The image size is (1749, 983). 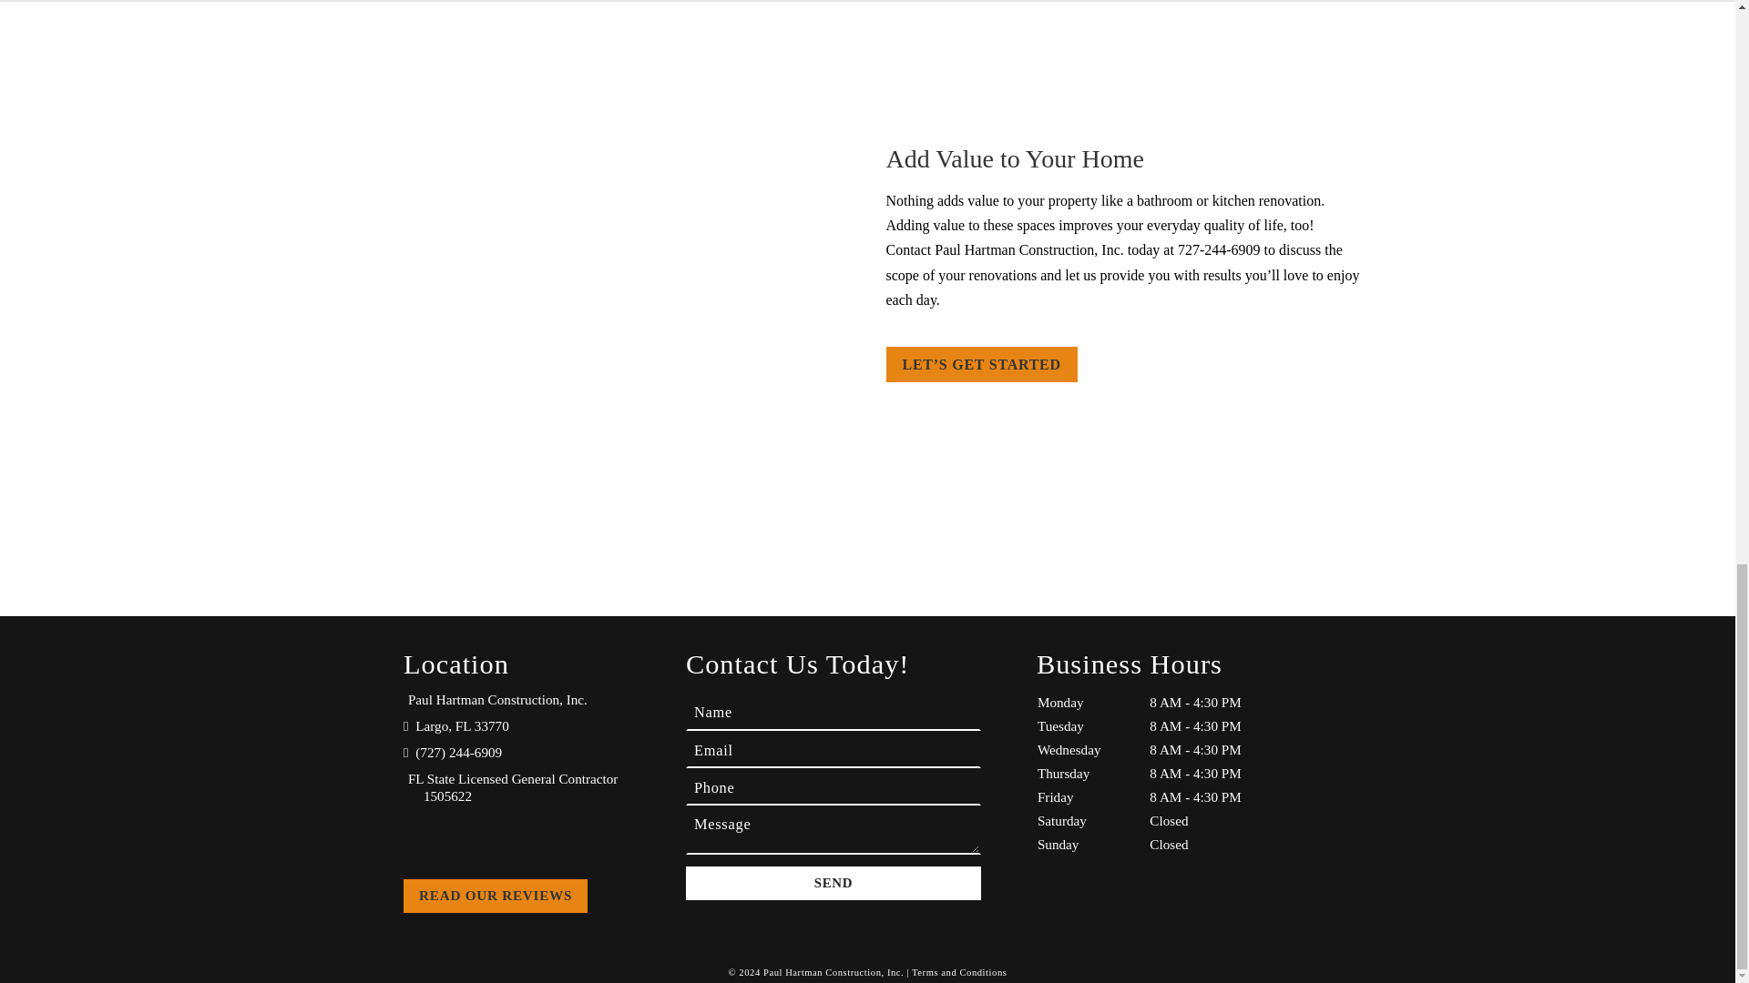 I want to click on Terms and Conditions, so click(x=958, y=972).